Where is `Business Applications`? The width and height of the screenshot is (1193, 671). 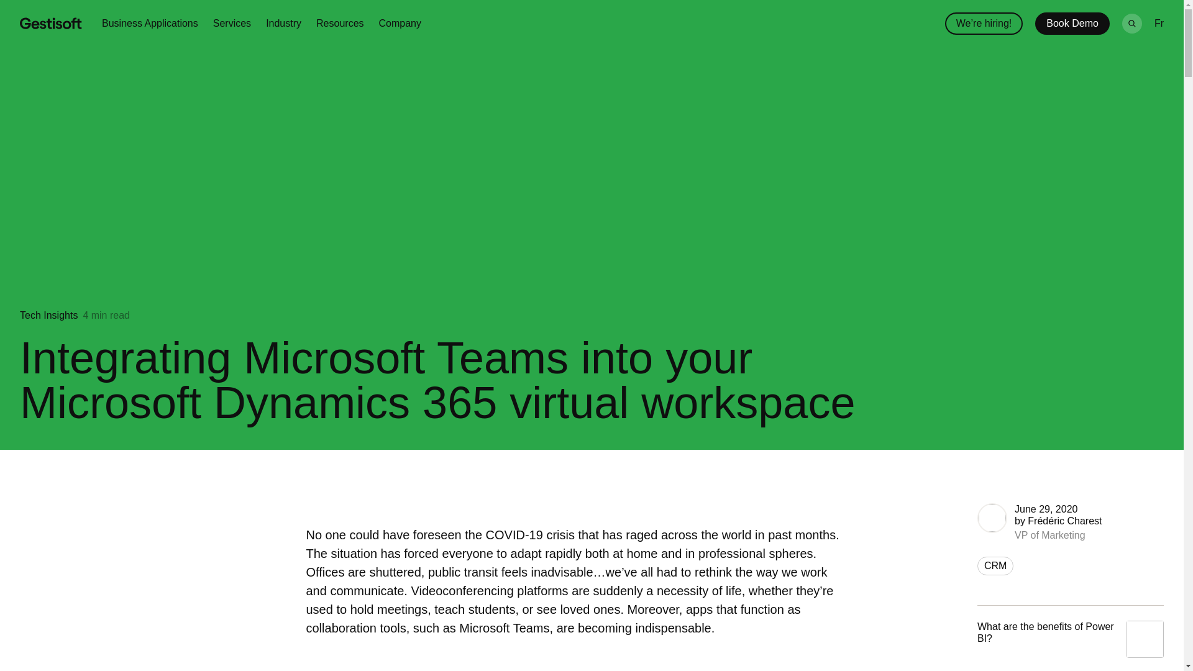
Business Applications is located at coordinates (149, 24).